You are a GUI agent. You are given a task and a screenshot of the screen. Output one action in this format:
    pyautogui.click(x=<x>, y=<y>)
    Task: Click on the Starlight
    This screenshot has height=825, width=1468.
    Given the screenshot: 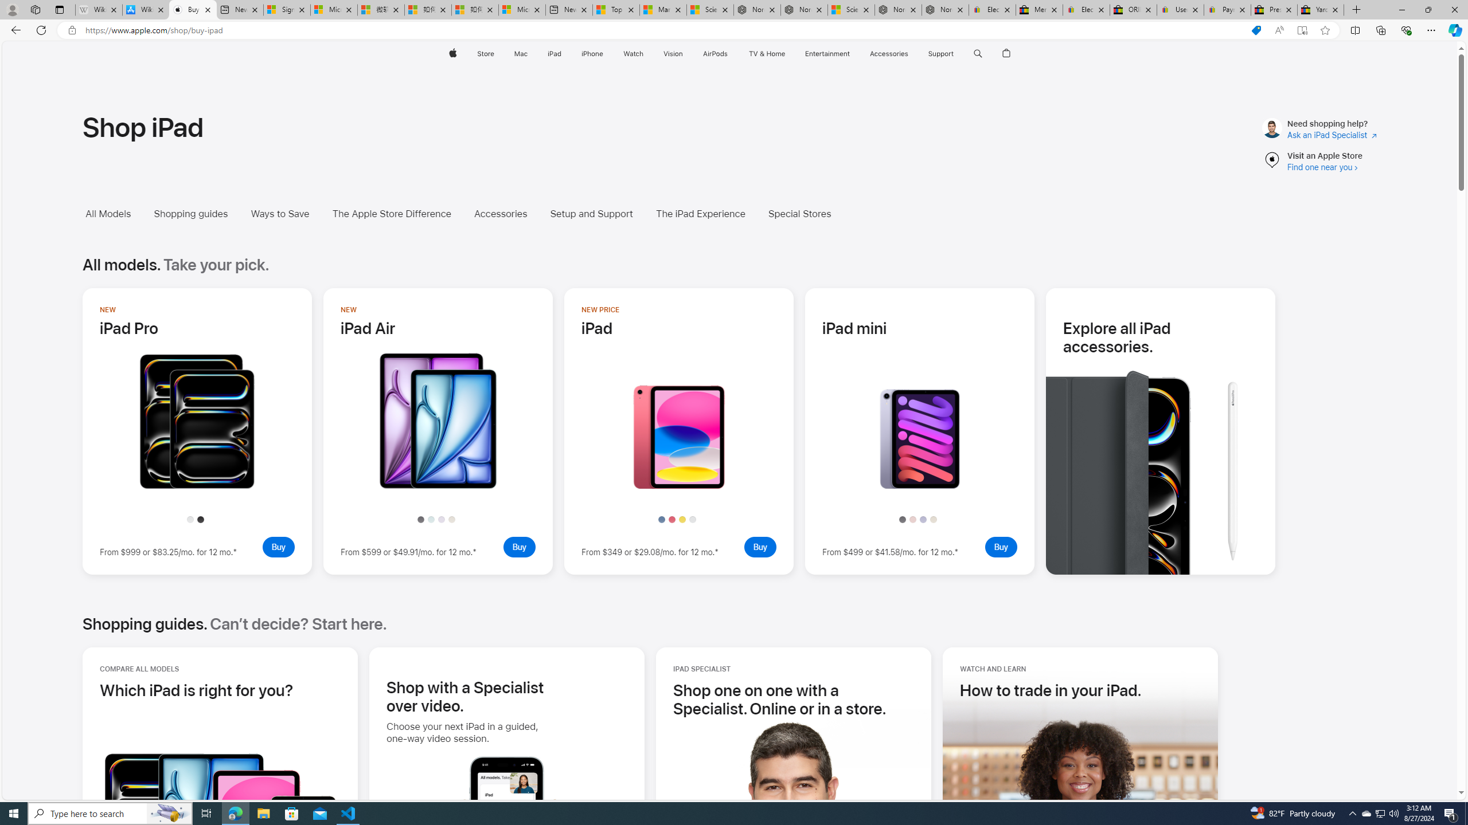 What is the action you would take?
    pyautogui.click(x=934, y=519)
    